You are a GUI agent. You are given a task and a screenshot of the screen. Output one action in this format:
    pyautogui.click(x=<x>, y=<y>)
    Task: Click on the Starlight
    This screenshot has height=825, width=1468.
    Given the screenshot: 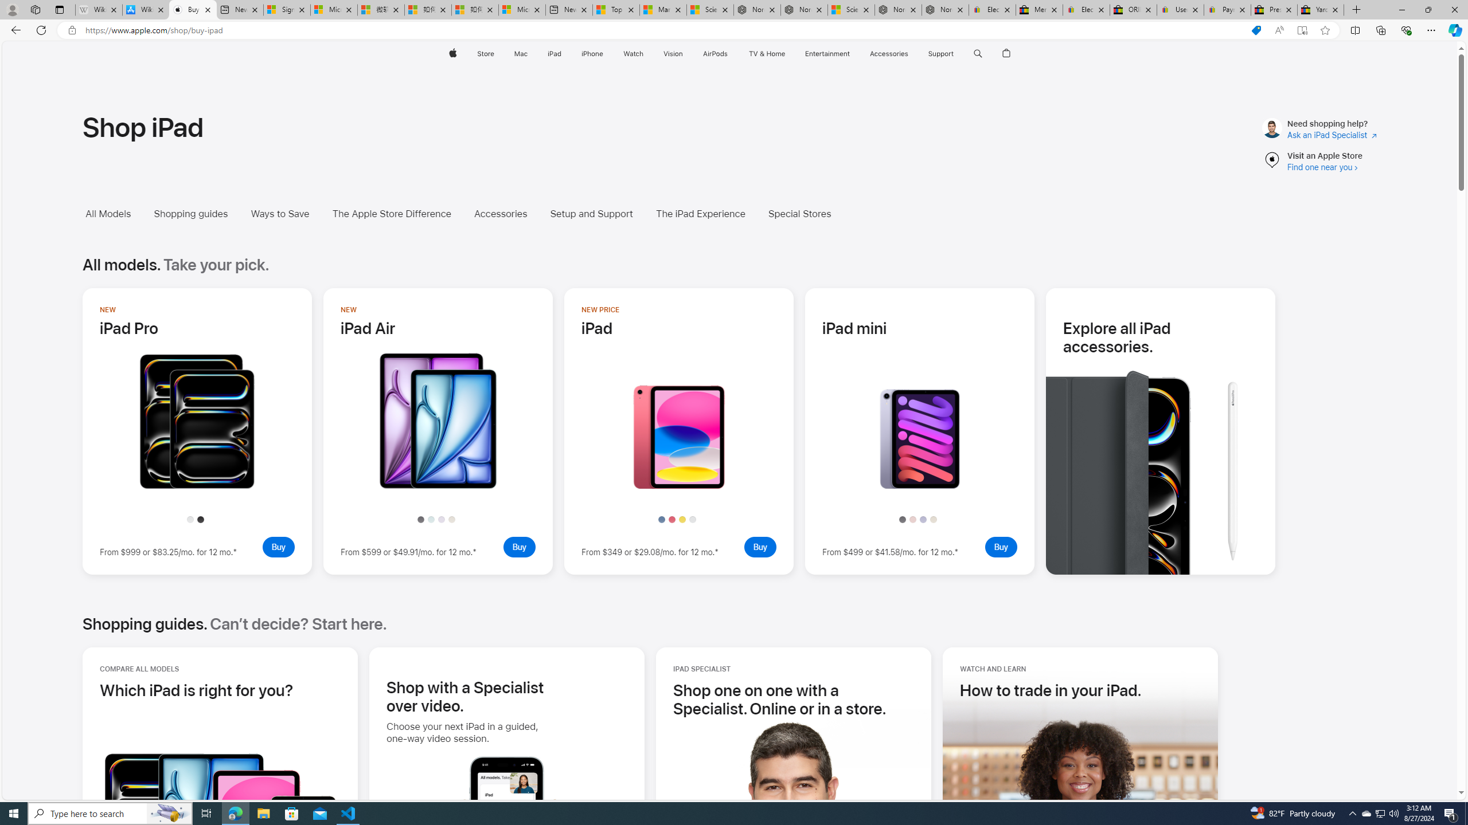 What is the action you would take?
    pyautogui.click(x=934, y=519)
    